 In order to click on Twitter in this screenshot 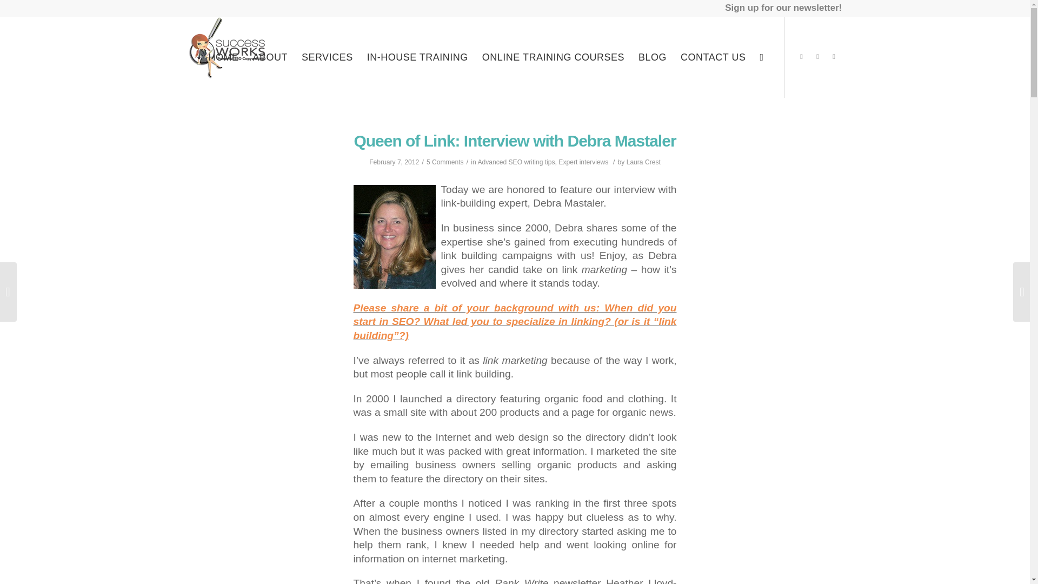, I will do `click(801, 56)`.